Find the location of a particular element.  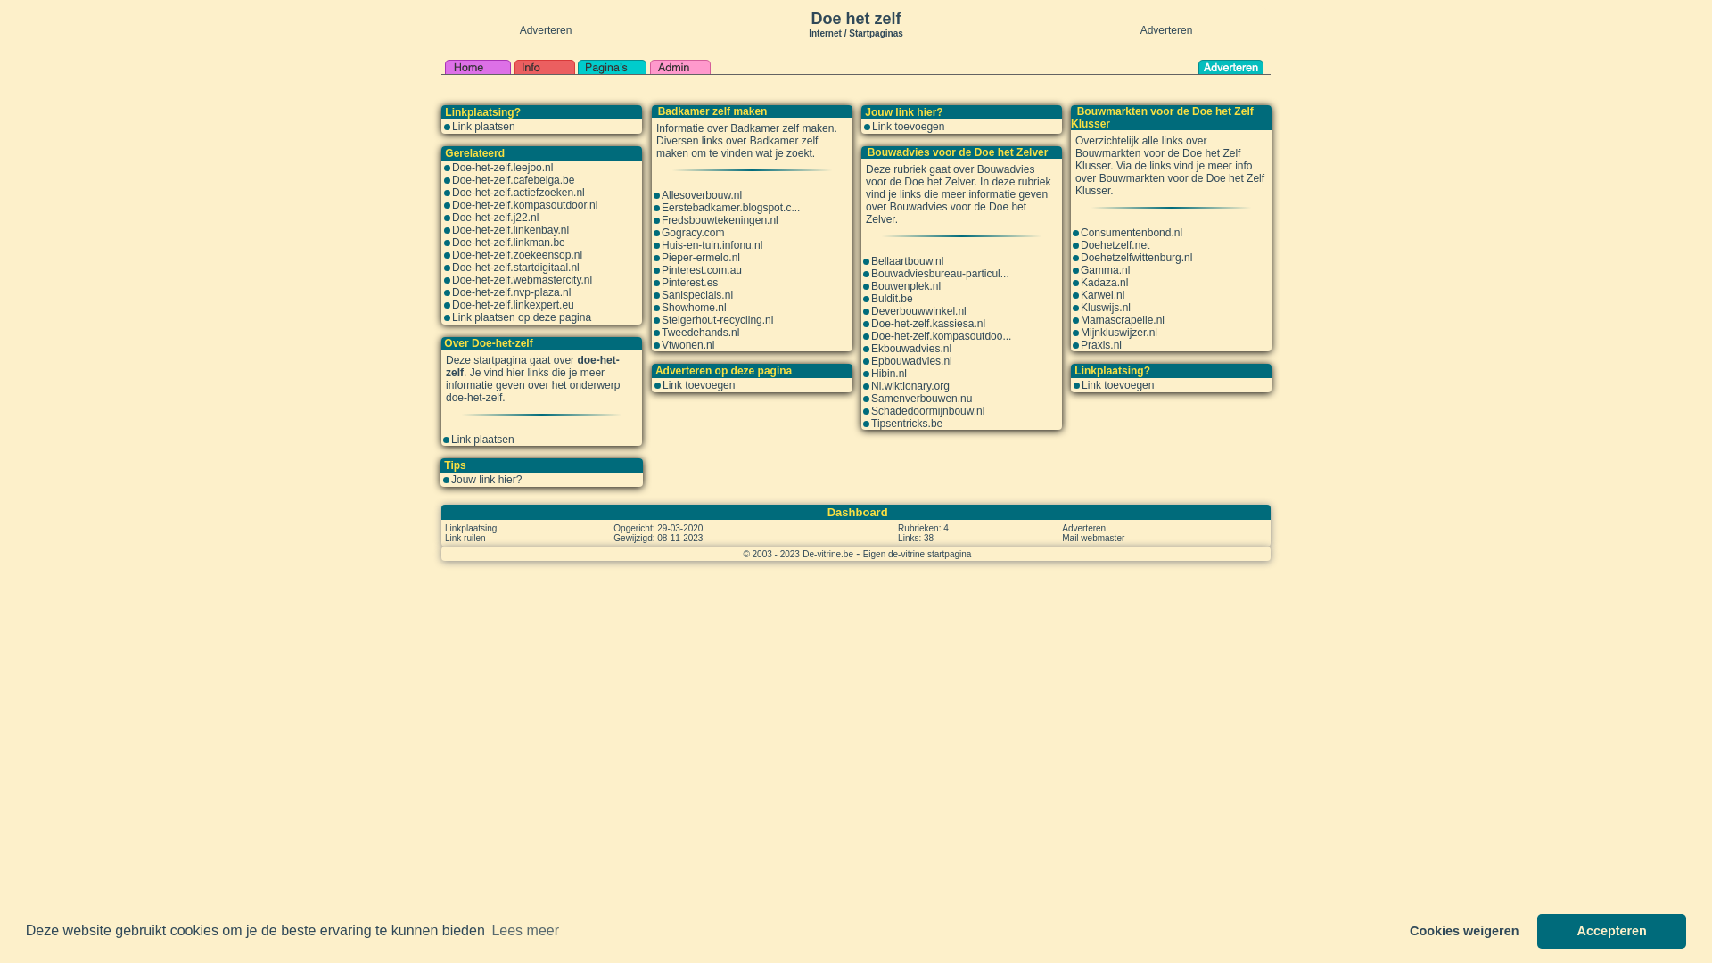

Pinterest.com.au is located at coordinates (702, 270).